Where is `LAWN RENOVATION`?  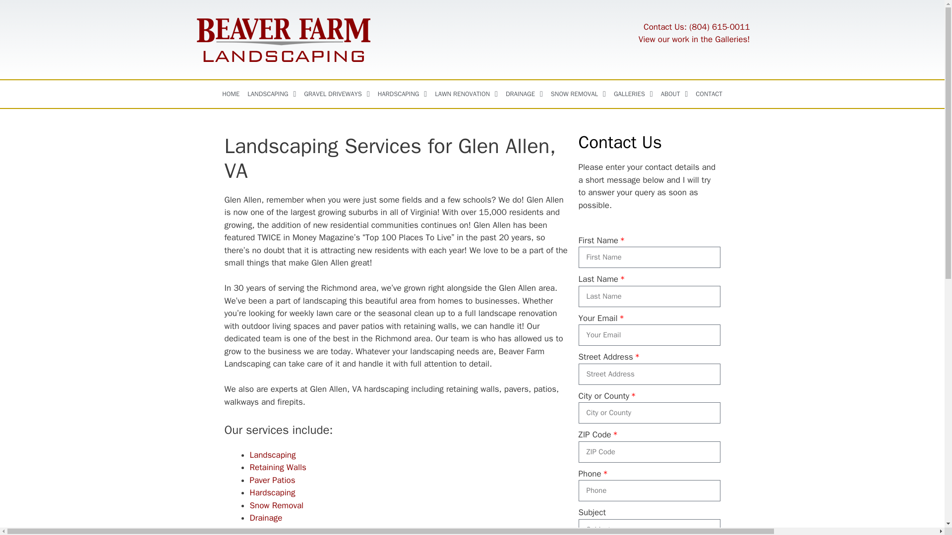
LAWN RENOVATION is located at coordinates (466, 94).